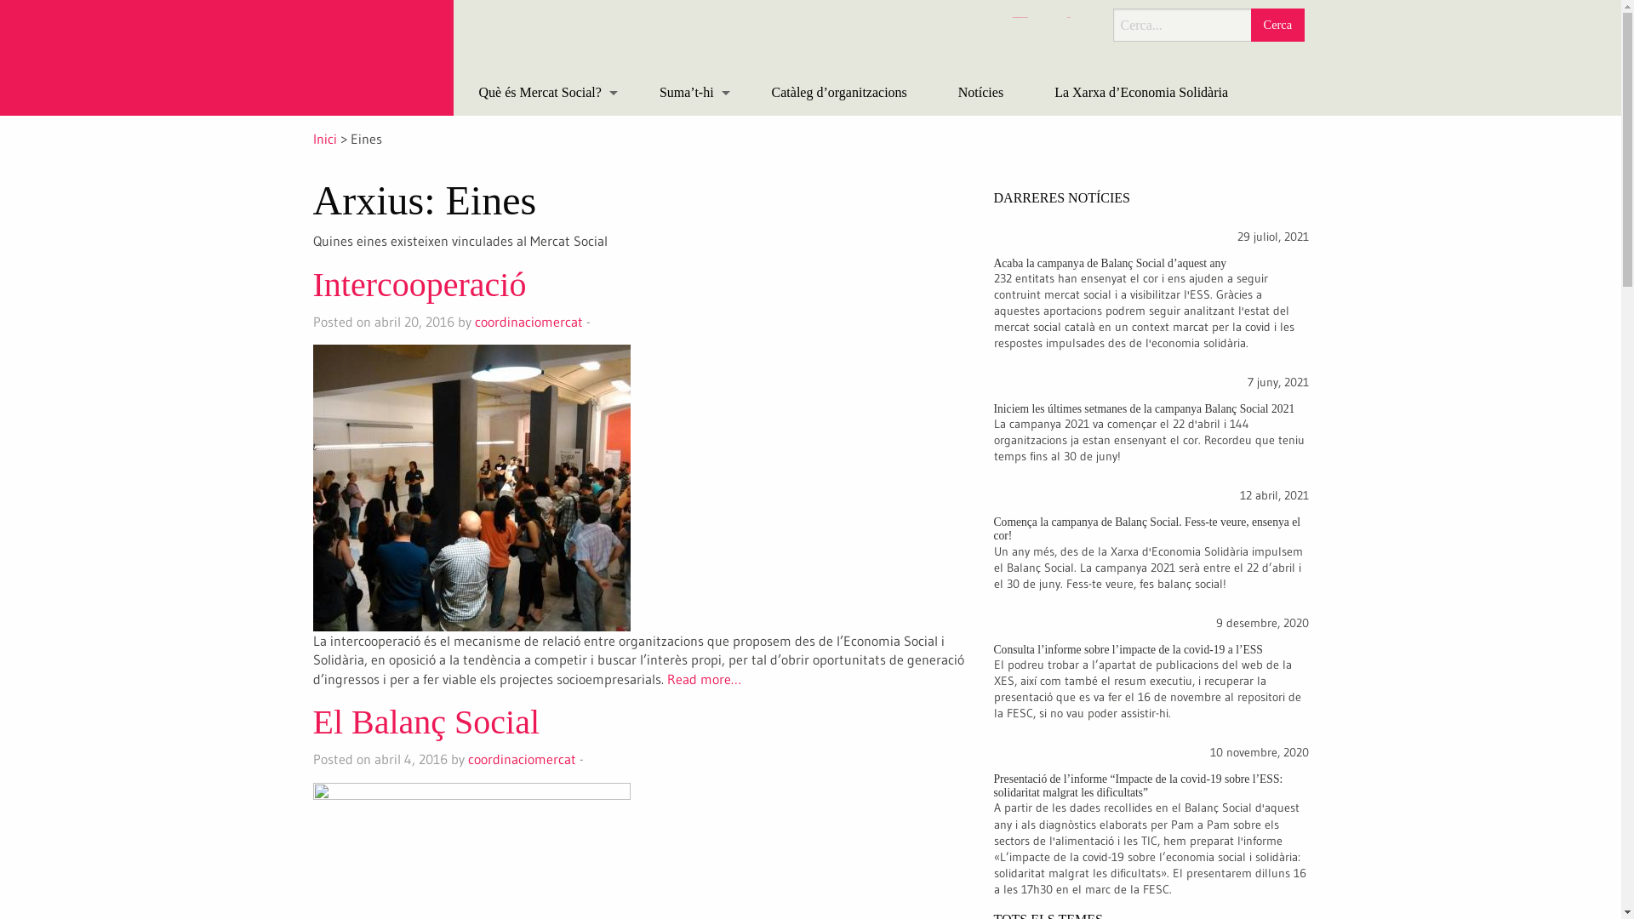 The width and height of the screenshot is (1634, 919). I want to click on Inici, so click(325, 139).